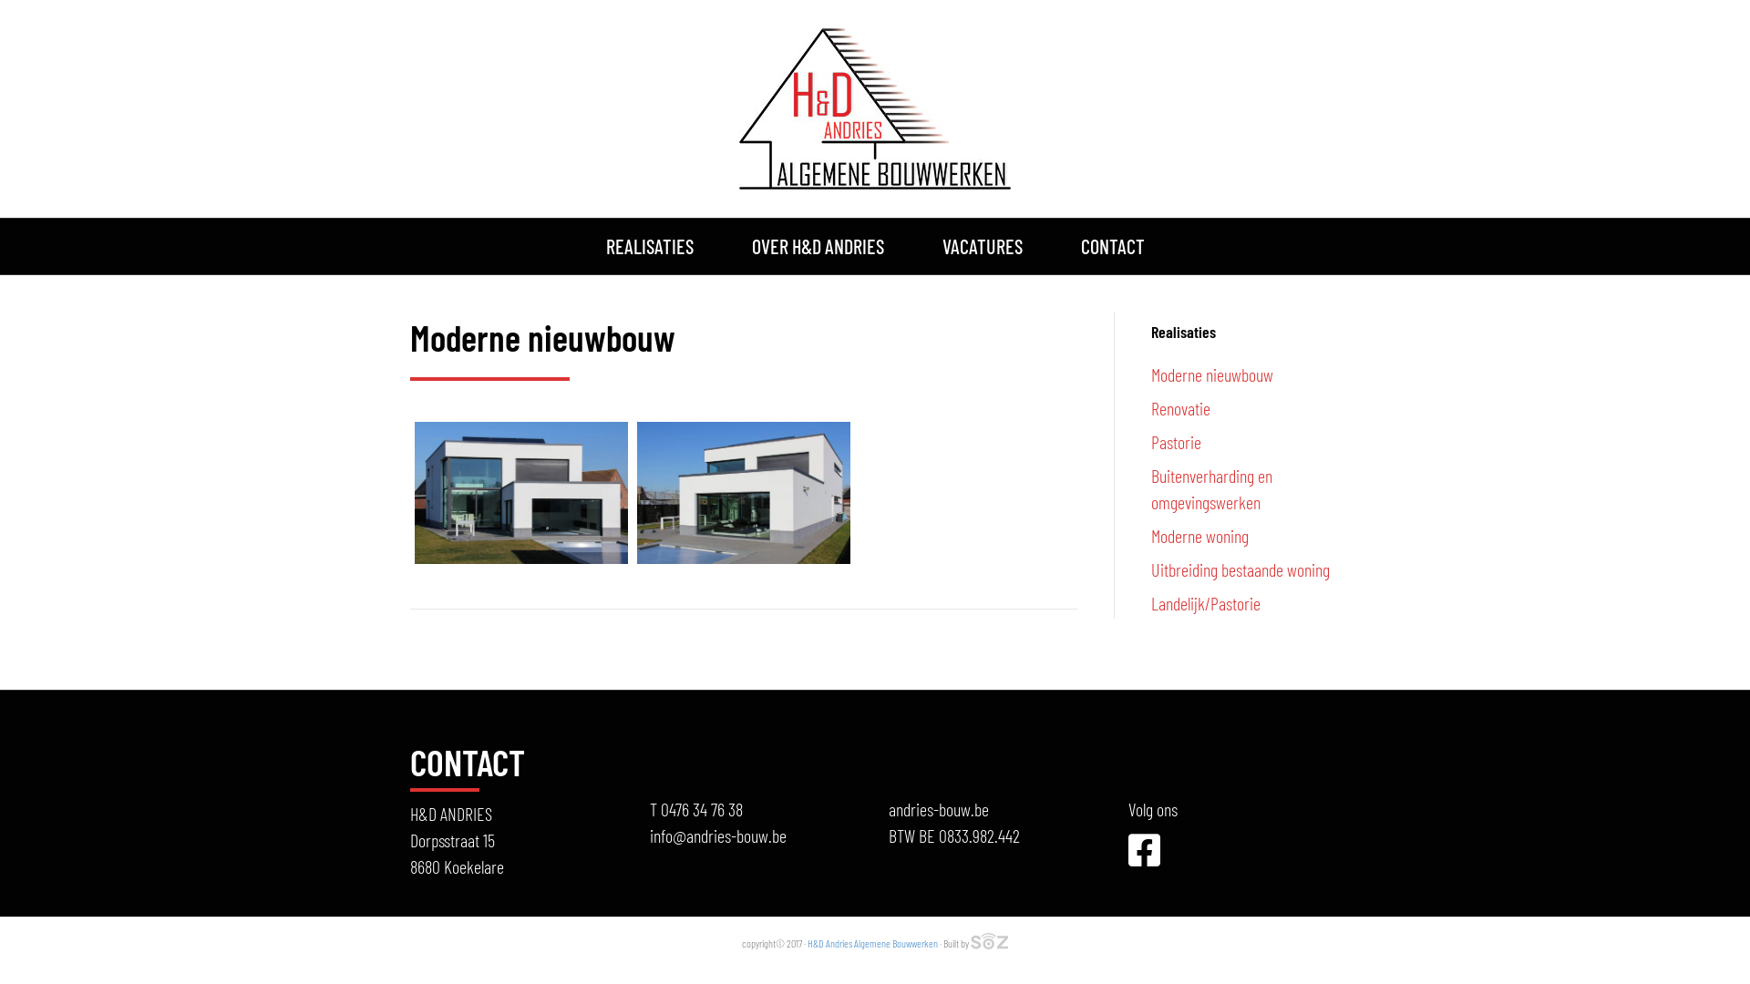 The image size is (1750, 984). I want to click on REALISATIES, so click(649, 246).